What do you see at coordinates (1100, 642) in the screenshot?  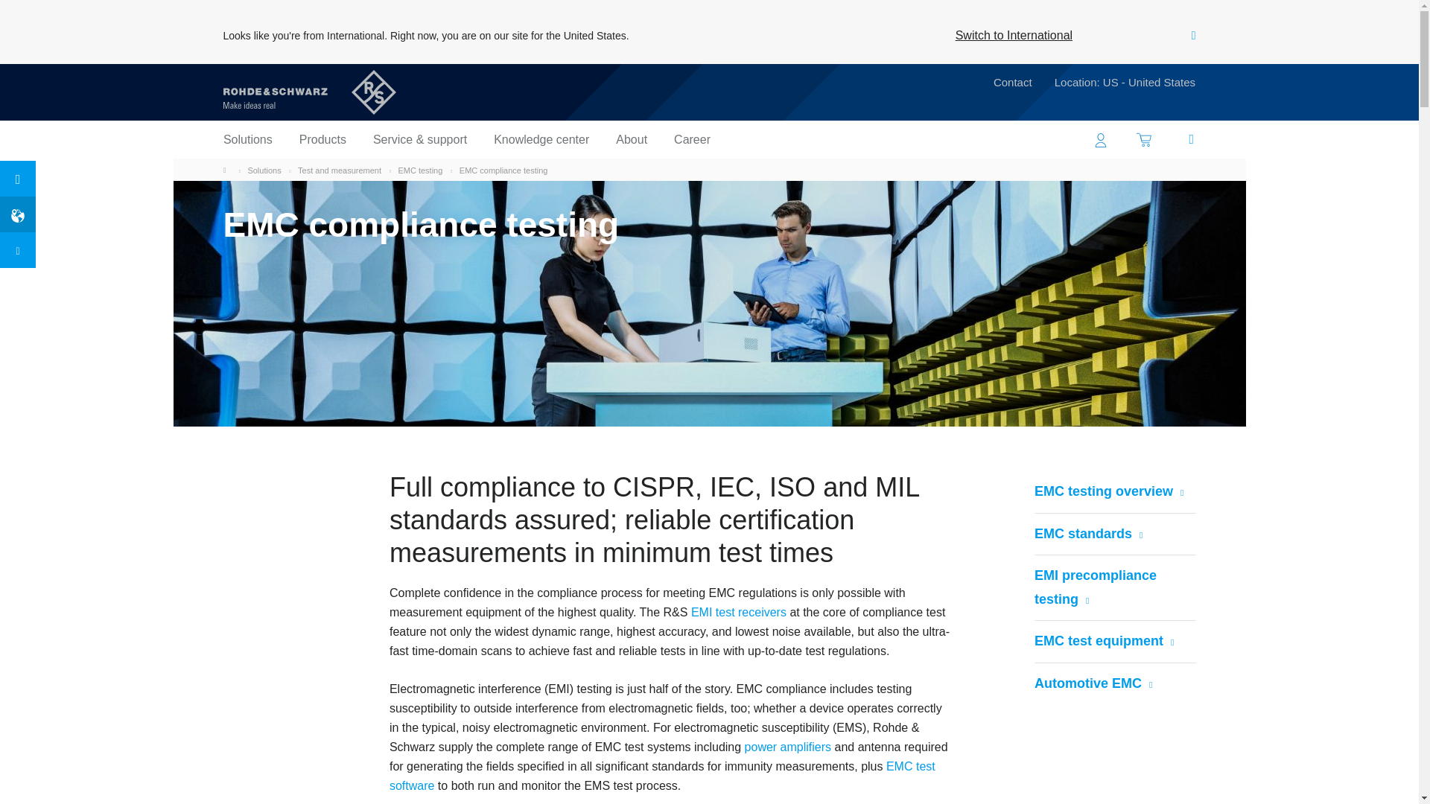 I see `EMC test equipment` at bounding box center [1100, 642].